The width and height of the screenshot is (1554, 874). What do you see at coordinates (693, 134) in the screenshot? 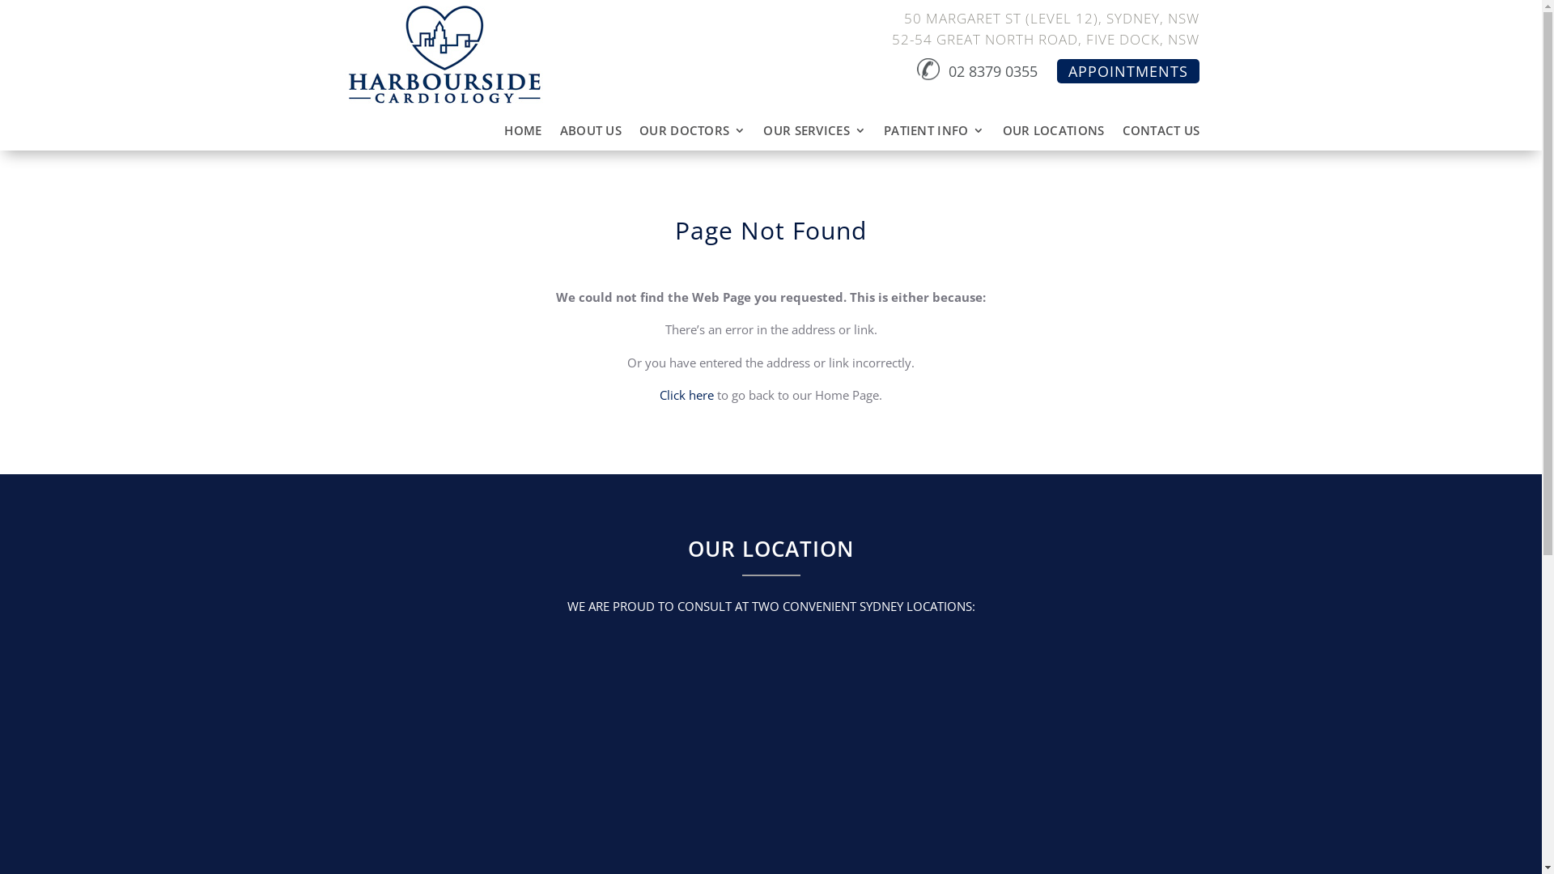
I see `OUR DOCTORS` at bounding box center [693, 134].